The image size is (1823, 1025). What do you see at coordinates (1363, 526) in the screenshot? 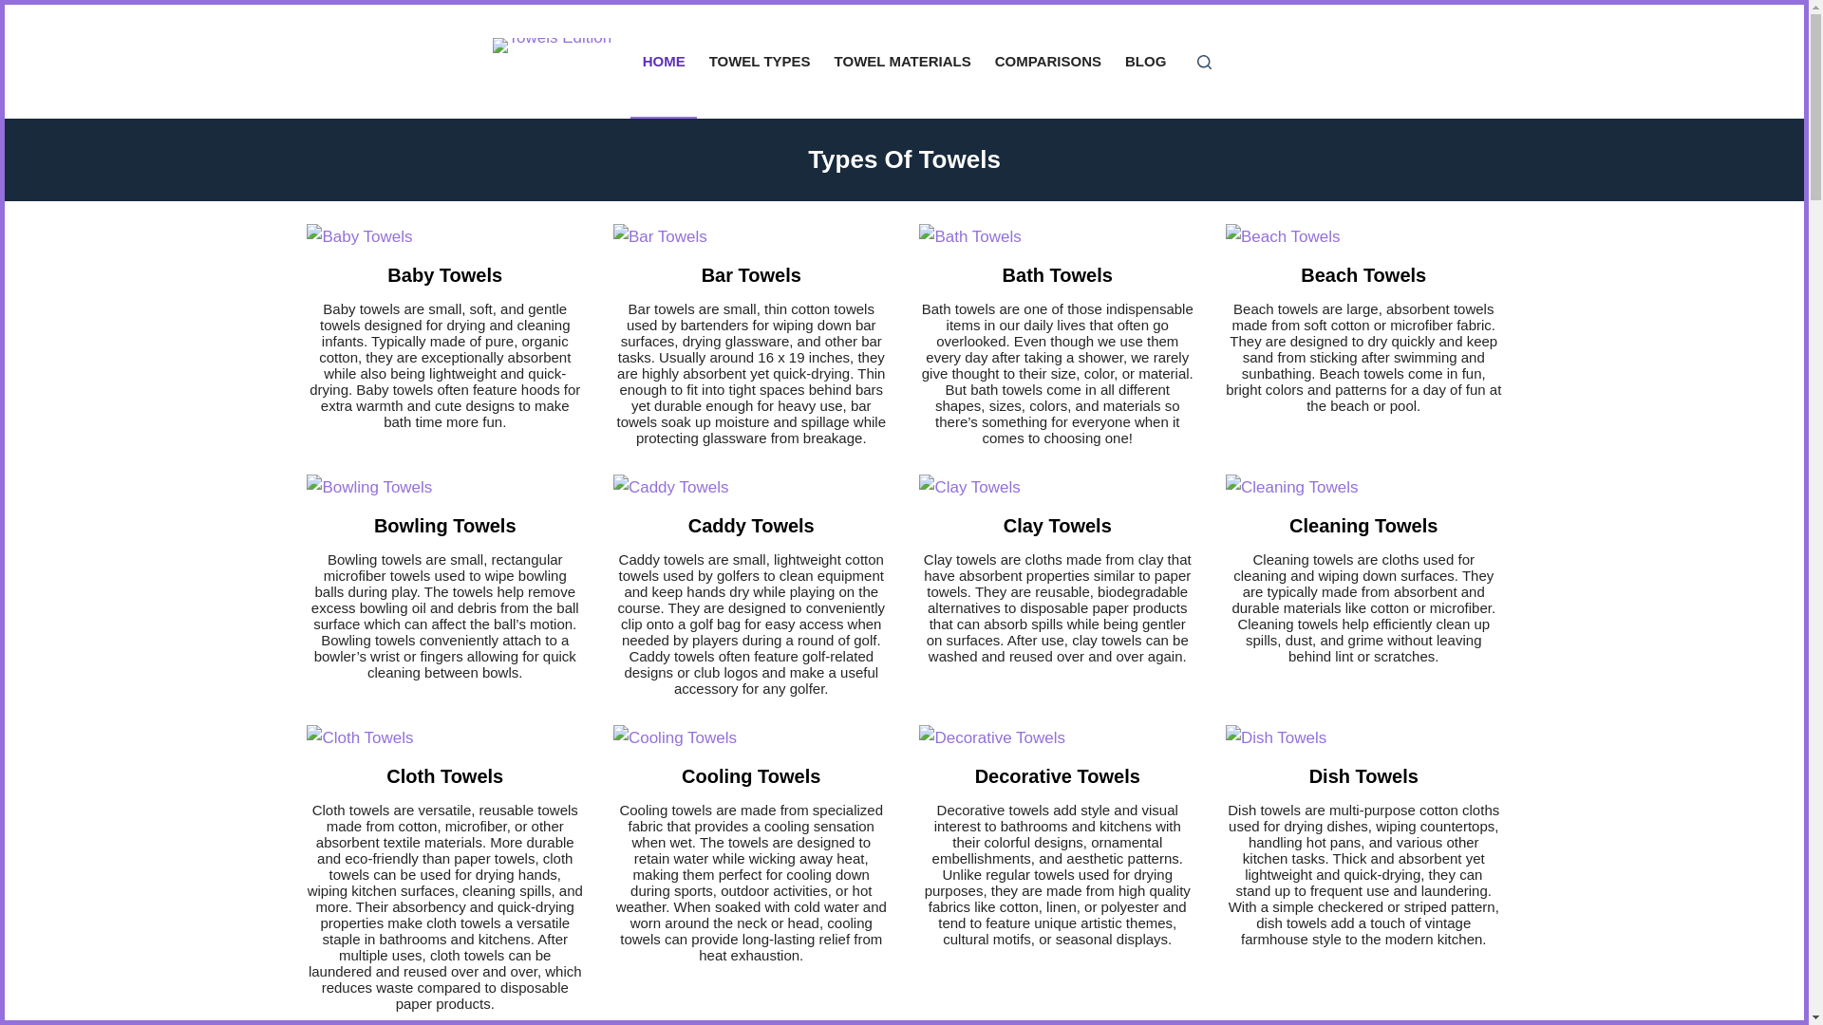
I see `Cleaning Towels` at bounding box center [1363, 526].